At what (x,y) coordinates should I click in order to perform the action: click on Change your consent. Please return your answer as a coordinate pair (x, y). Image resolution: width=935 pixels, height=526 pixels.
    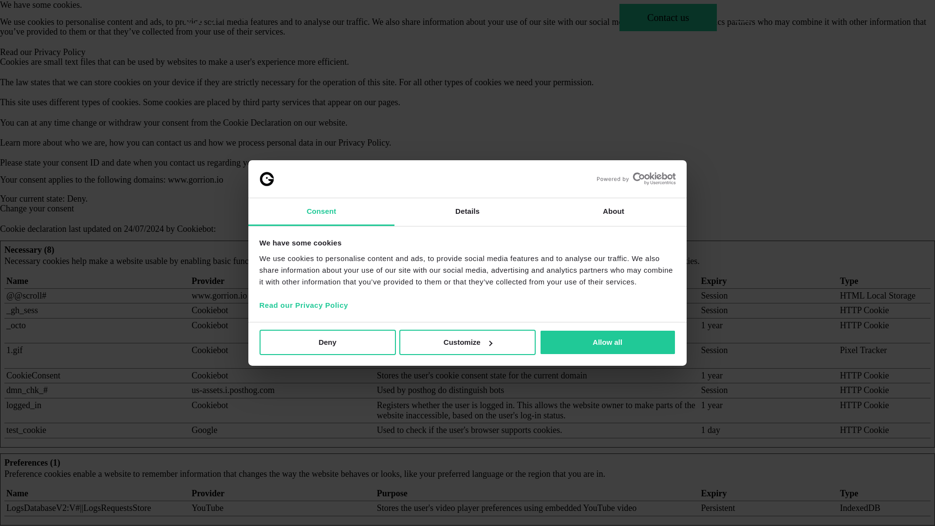
    Looking at the image, I should click on (37, 208).